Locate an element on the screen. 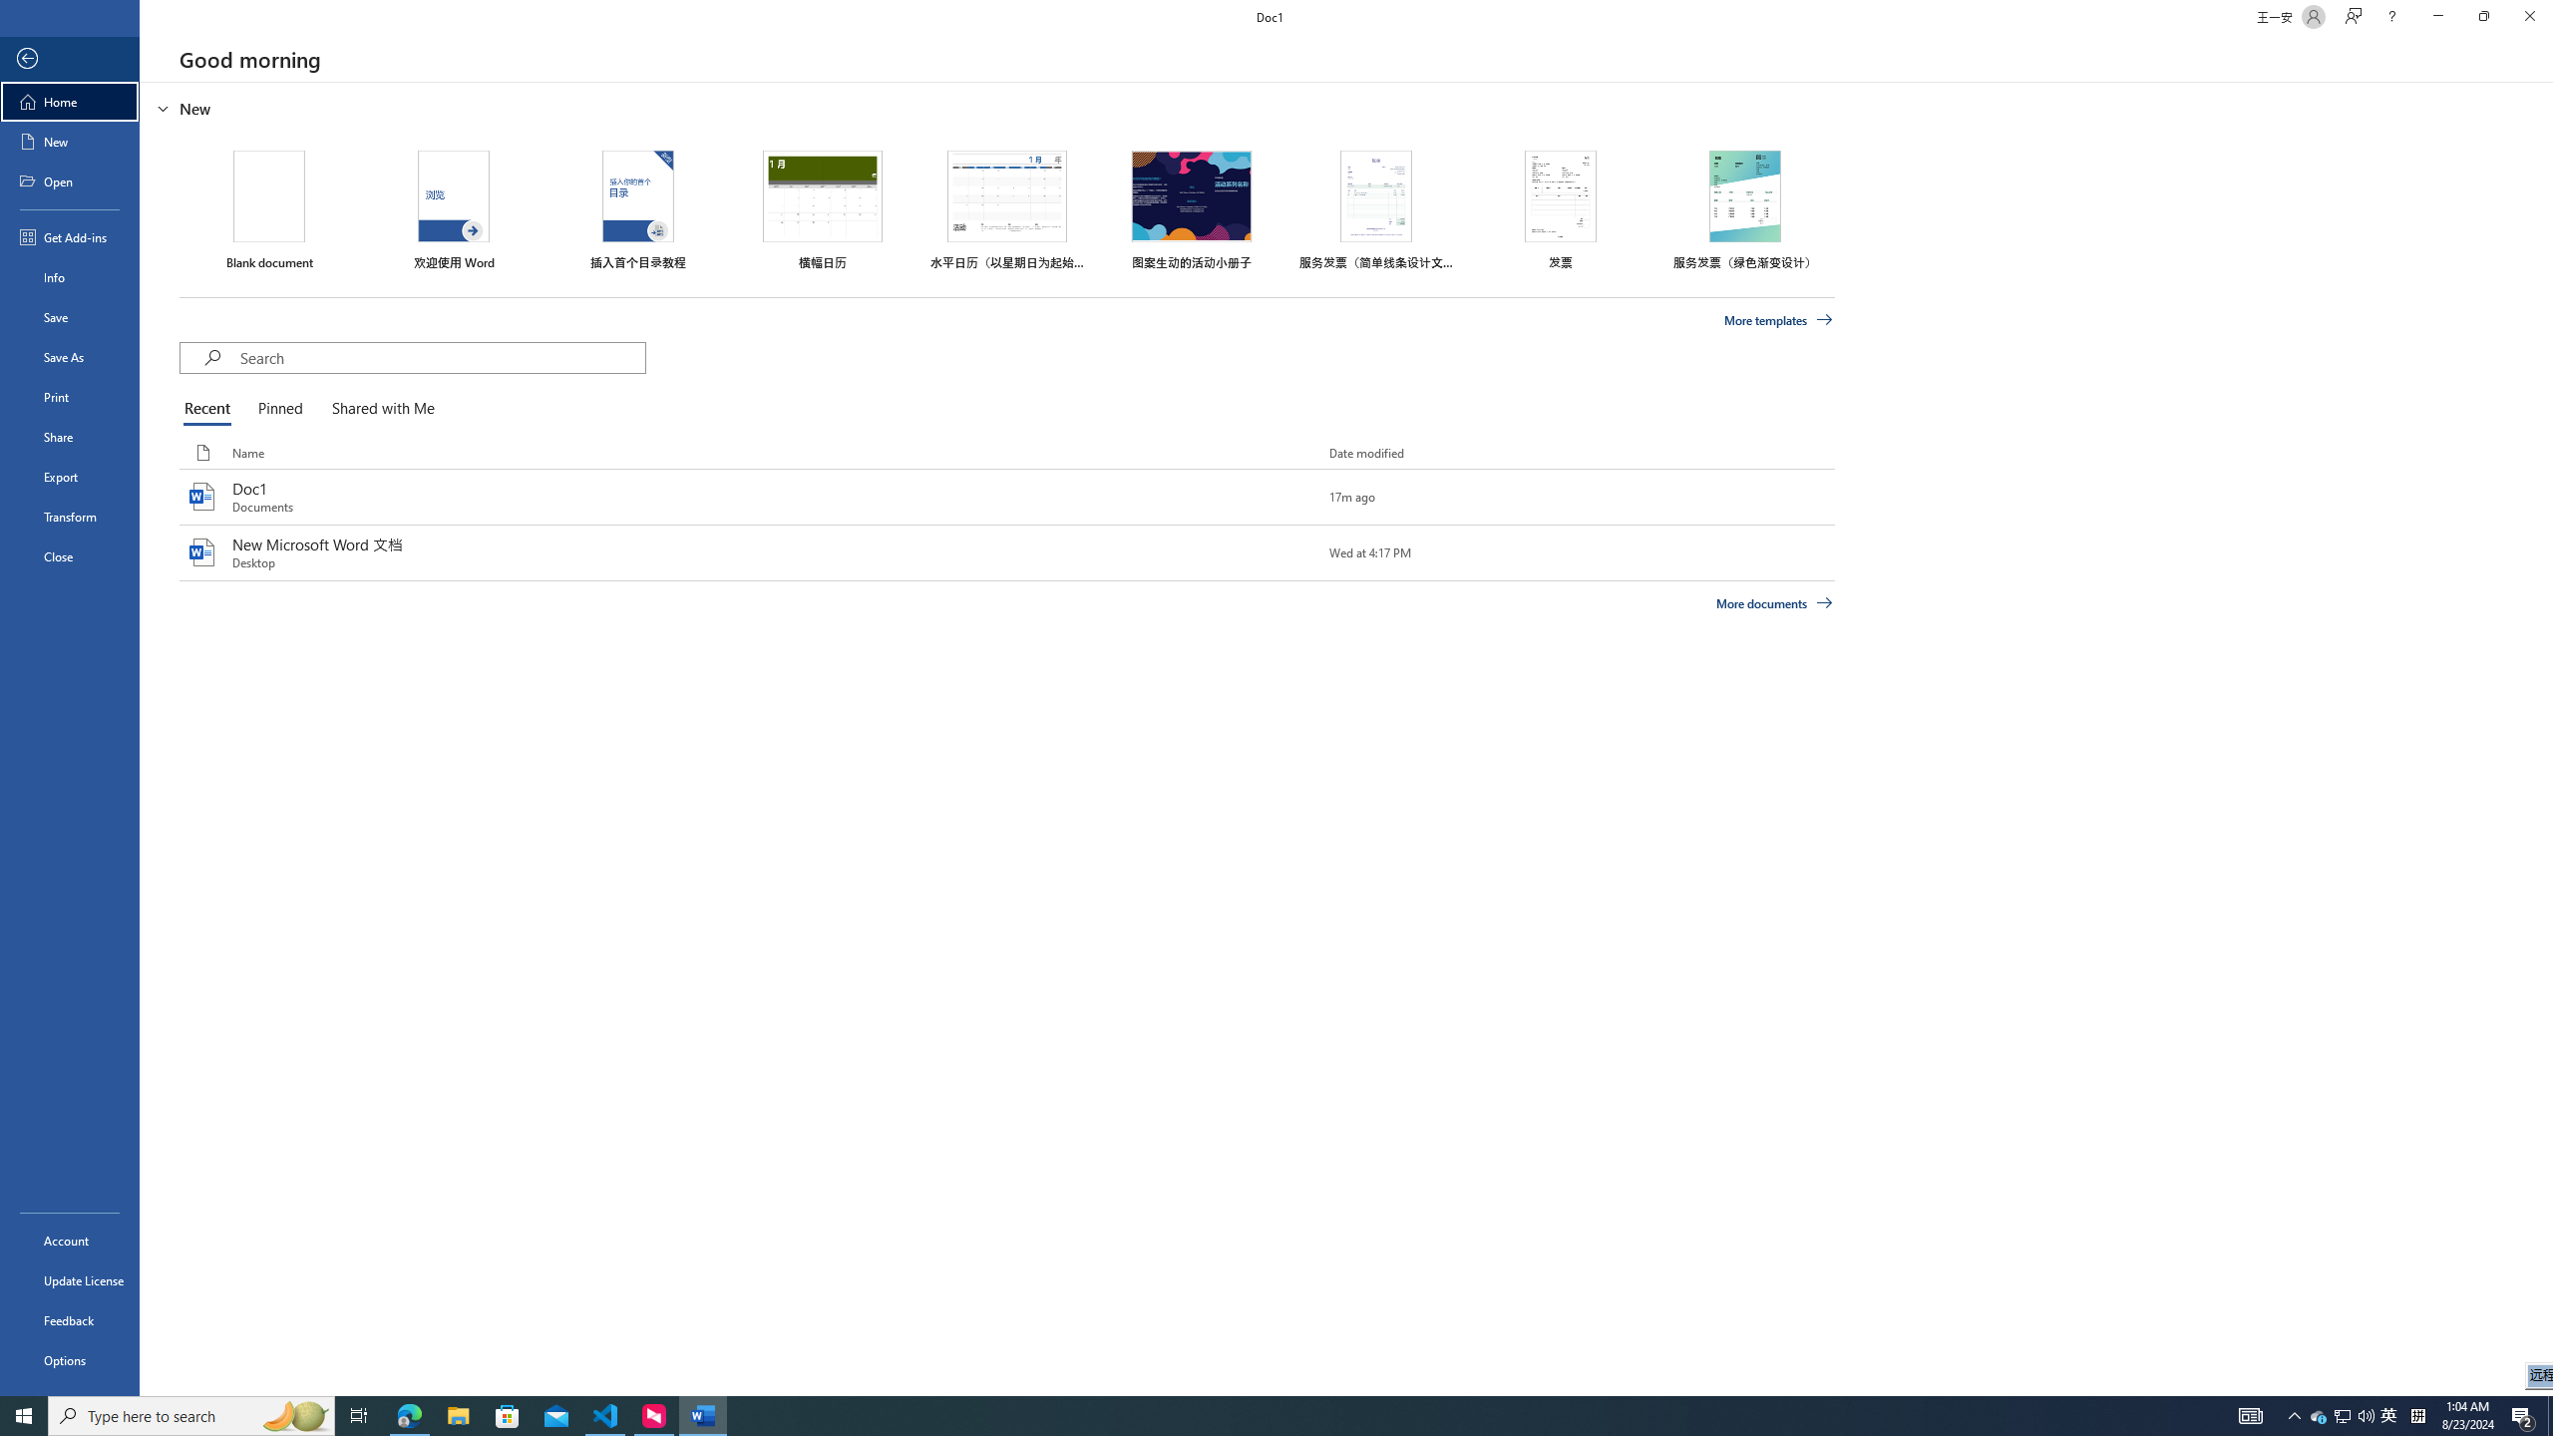 The width and height of the screenshot is (2553, 1436). More templates is located at coordinates (1779, 320).